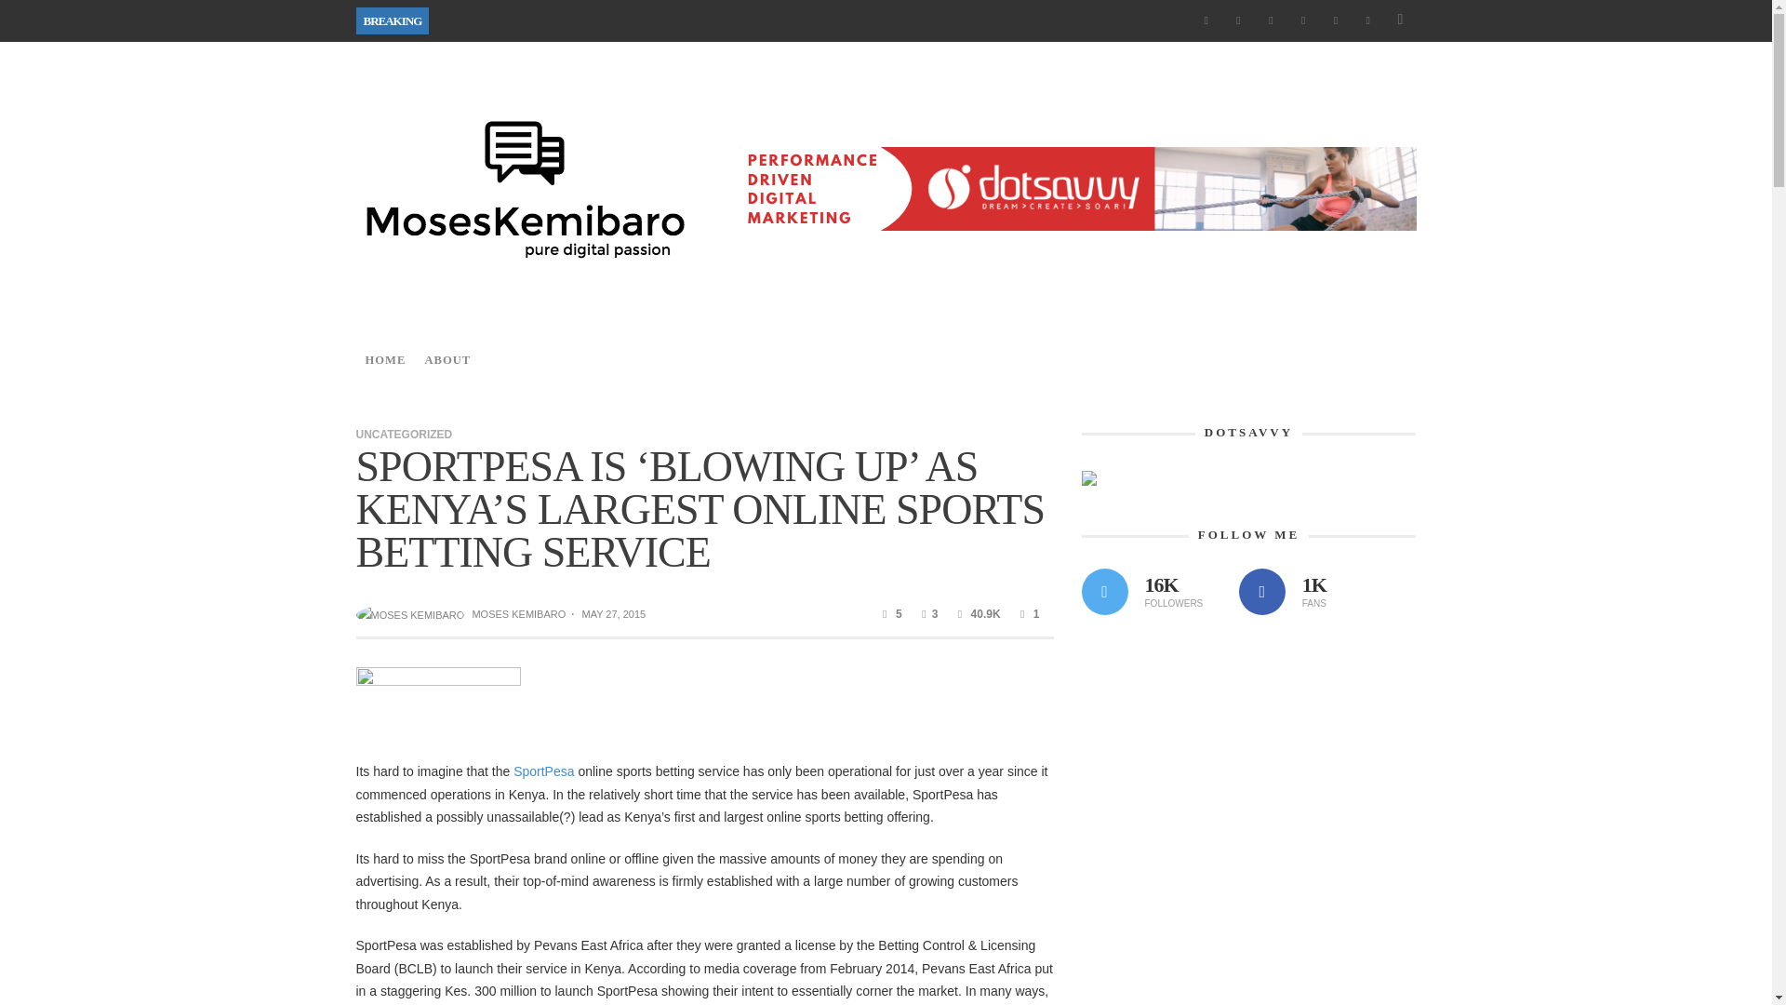 The height and width of the screenshot is (1005, 1786). Describe the element at coordinates (613, 614) in the screenshot. I see `MAY 27, 2015` at that location.